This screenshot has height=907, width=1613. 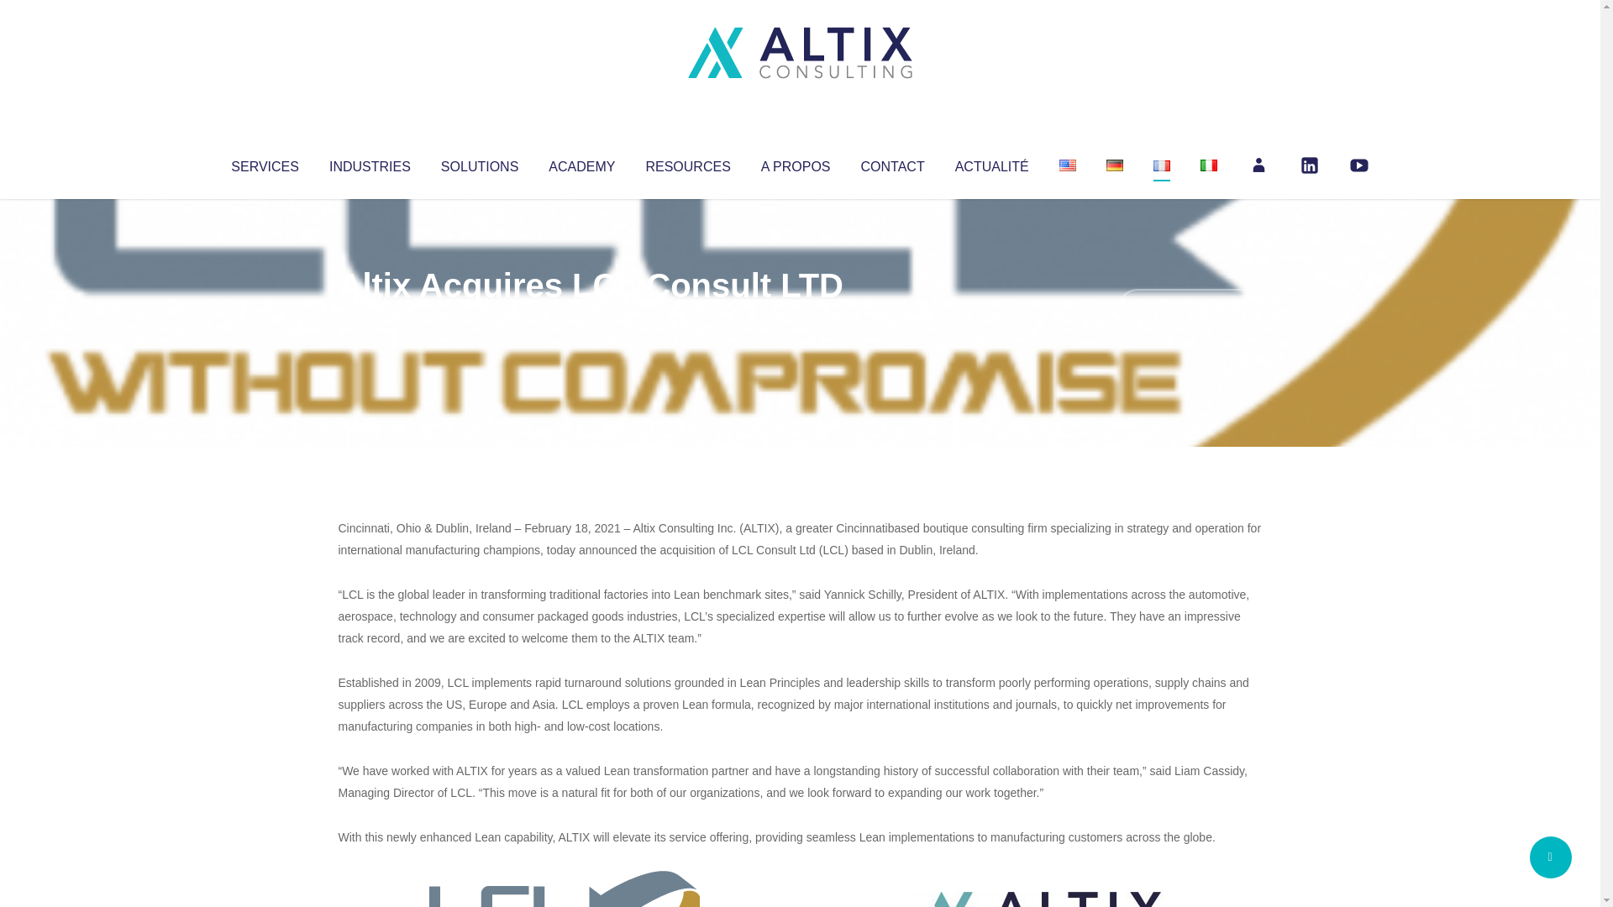 I want to click on SERVICES, so click(x=264, y=163).